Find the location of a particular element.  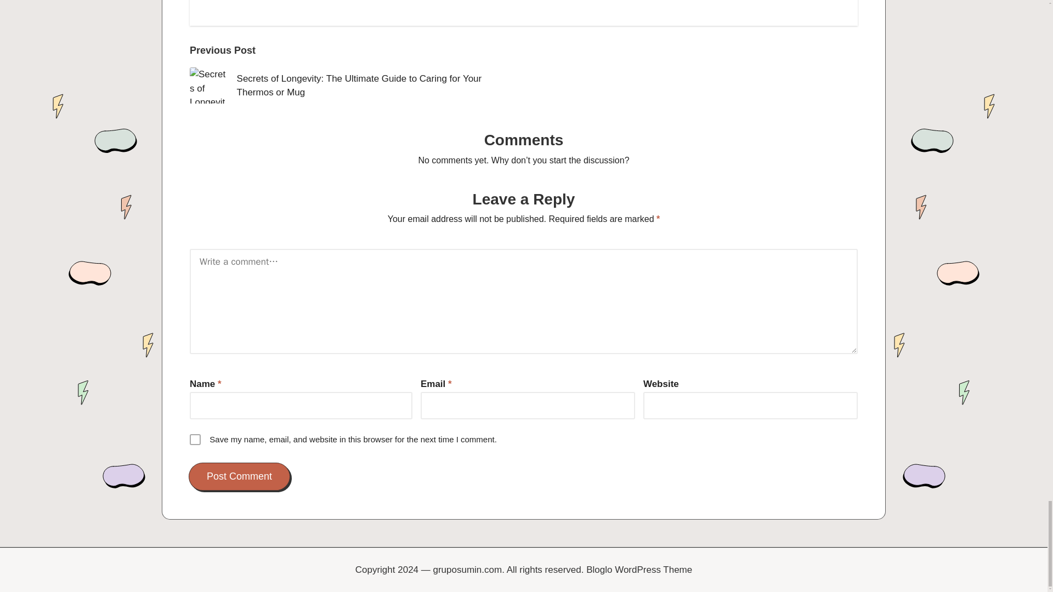

View All Posts is located at coordinates (295, 1).